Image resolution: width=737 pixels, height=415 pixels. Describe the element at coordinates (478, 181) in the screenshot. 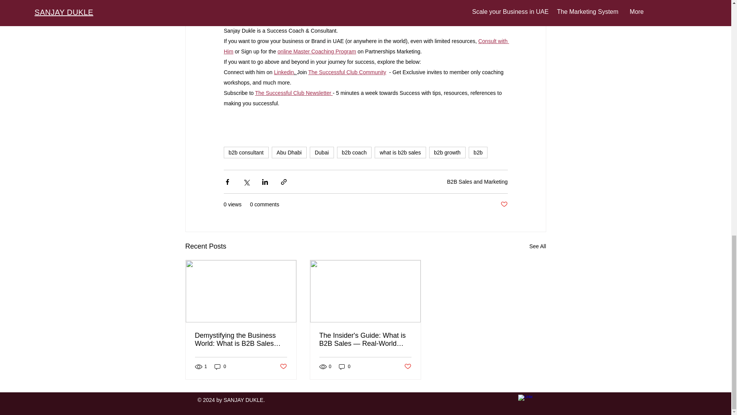

I see `B2B Sales and Marketing` at that location.